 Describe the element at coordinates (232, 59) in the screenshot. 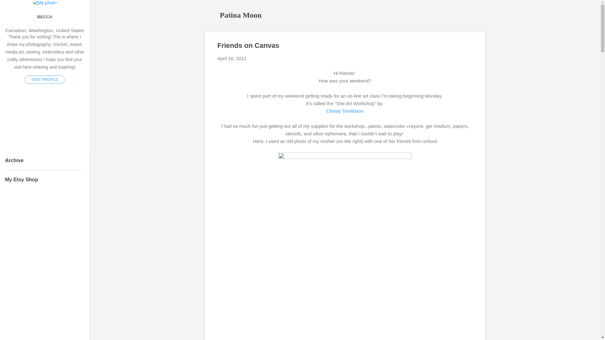

I see `permanent link` at that location.